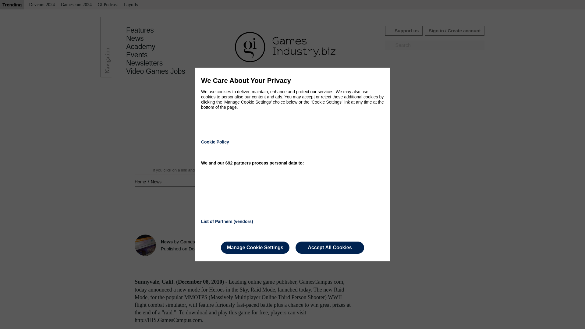 This screenshot has width=585, height=329. What do you see at coordinates (156, 71) in the screenshot?
I see `Video Games Jobs` at bounding box center [156, 71].